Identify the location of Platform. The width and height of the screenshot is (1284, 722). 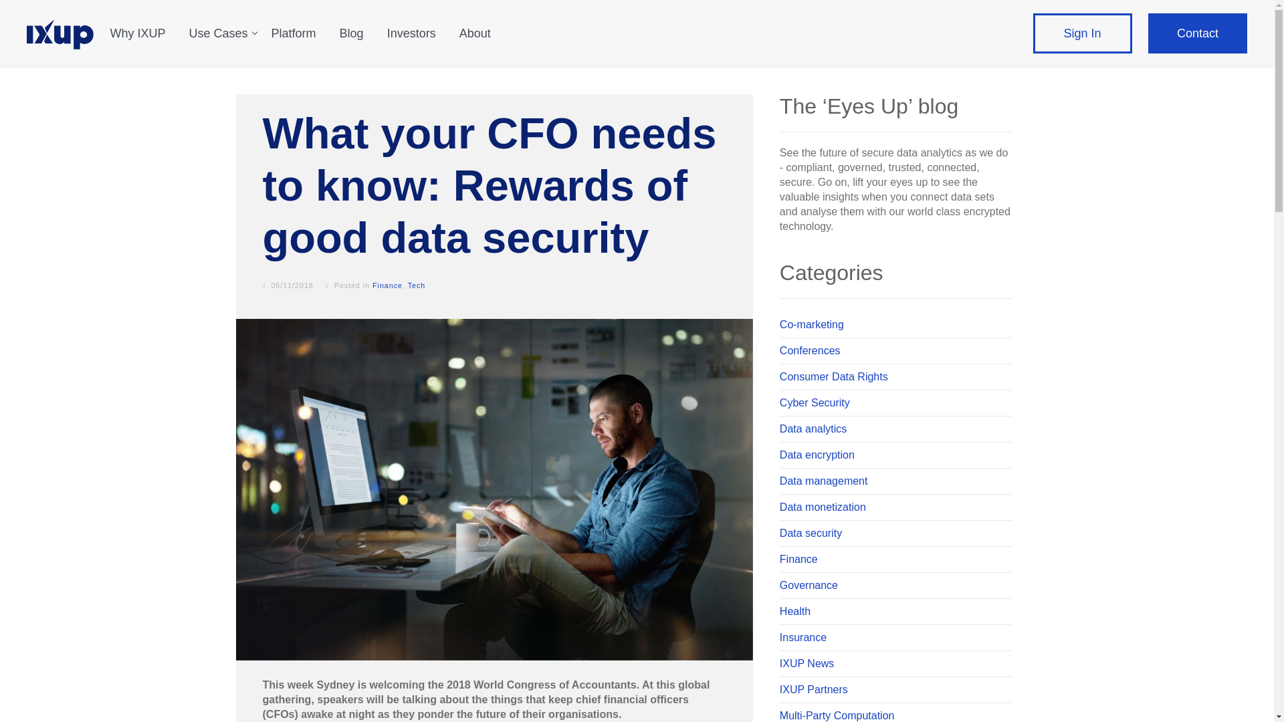
(298, 44).